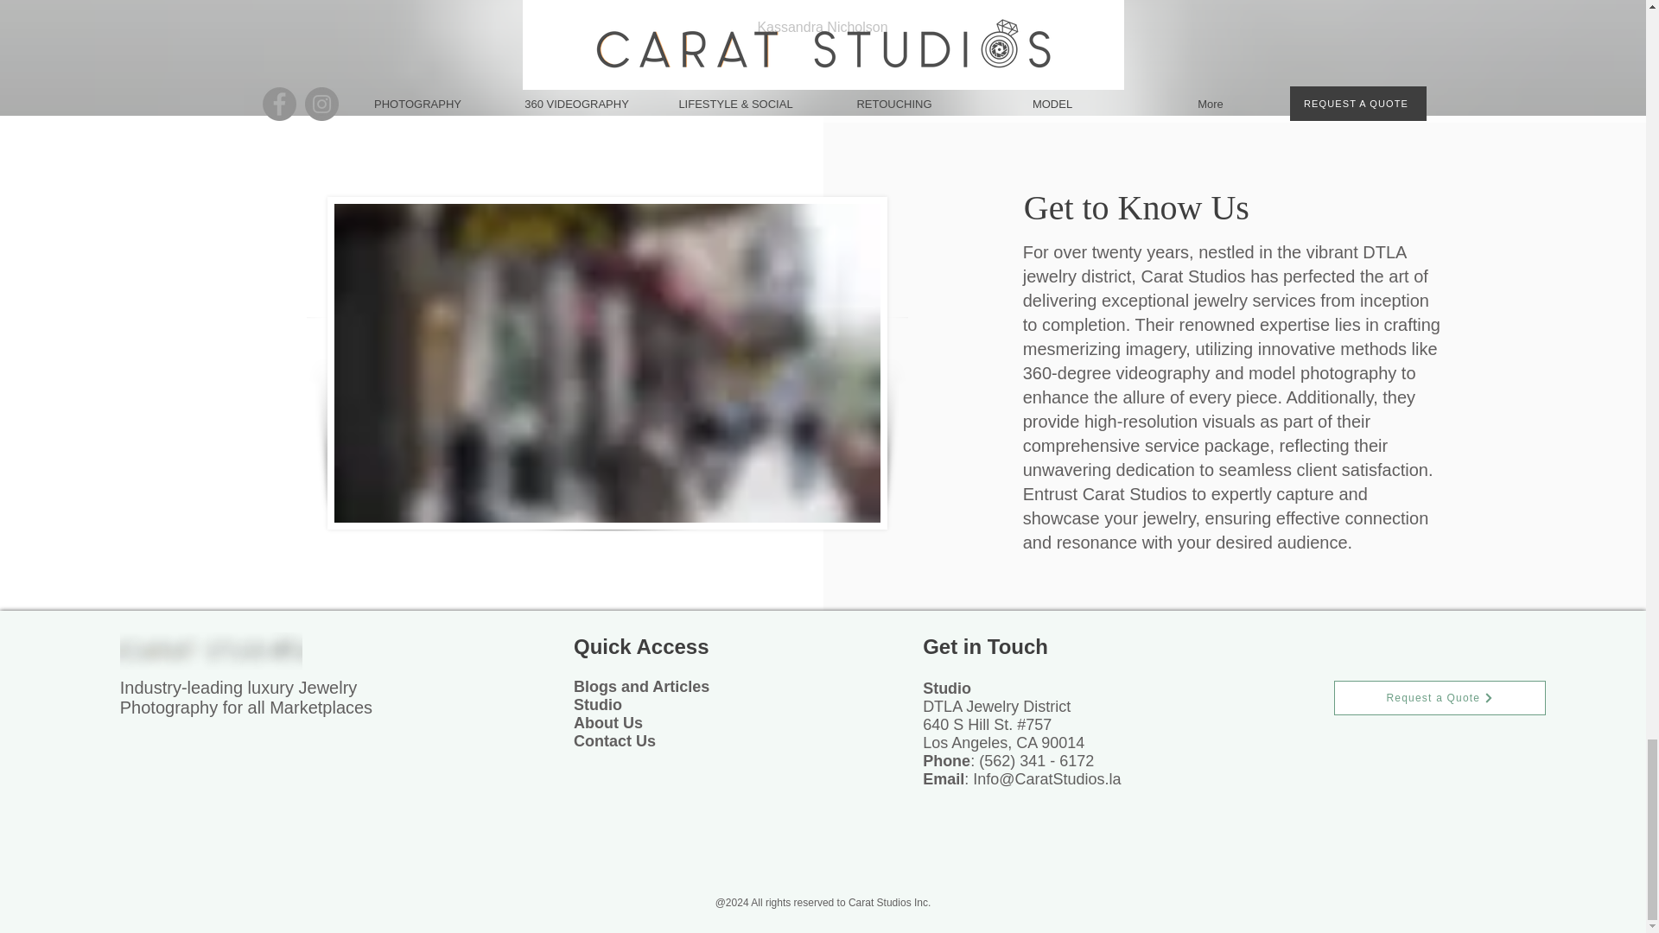 The image size is (1659, 933). I want to click on Blogs and Articles, so click(641, 686).